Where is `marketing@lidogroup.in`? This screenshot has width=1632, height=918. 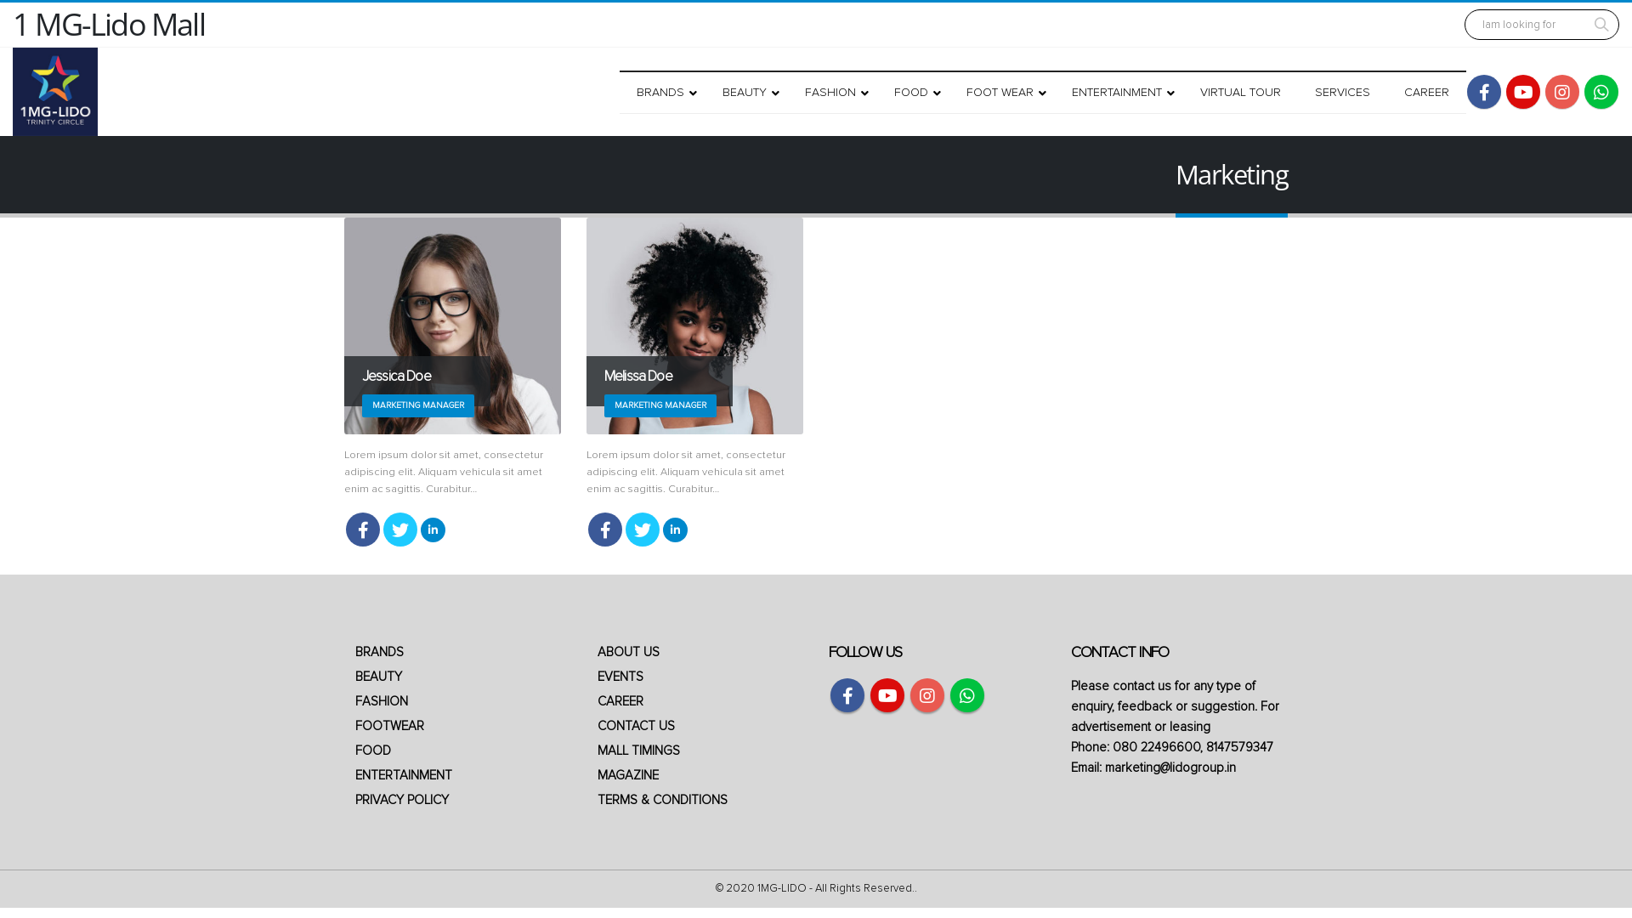 marketing@lidogroup.in is located at coordinates (1170, 768).